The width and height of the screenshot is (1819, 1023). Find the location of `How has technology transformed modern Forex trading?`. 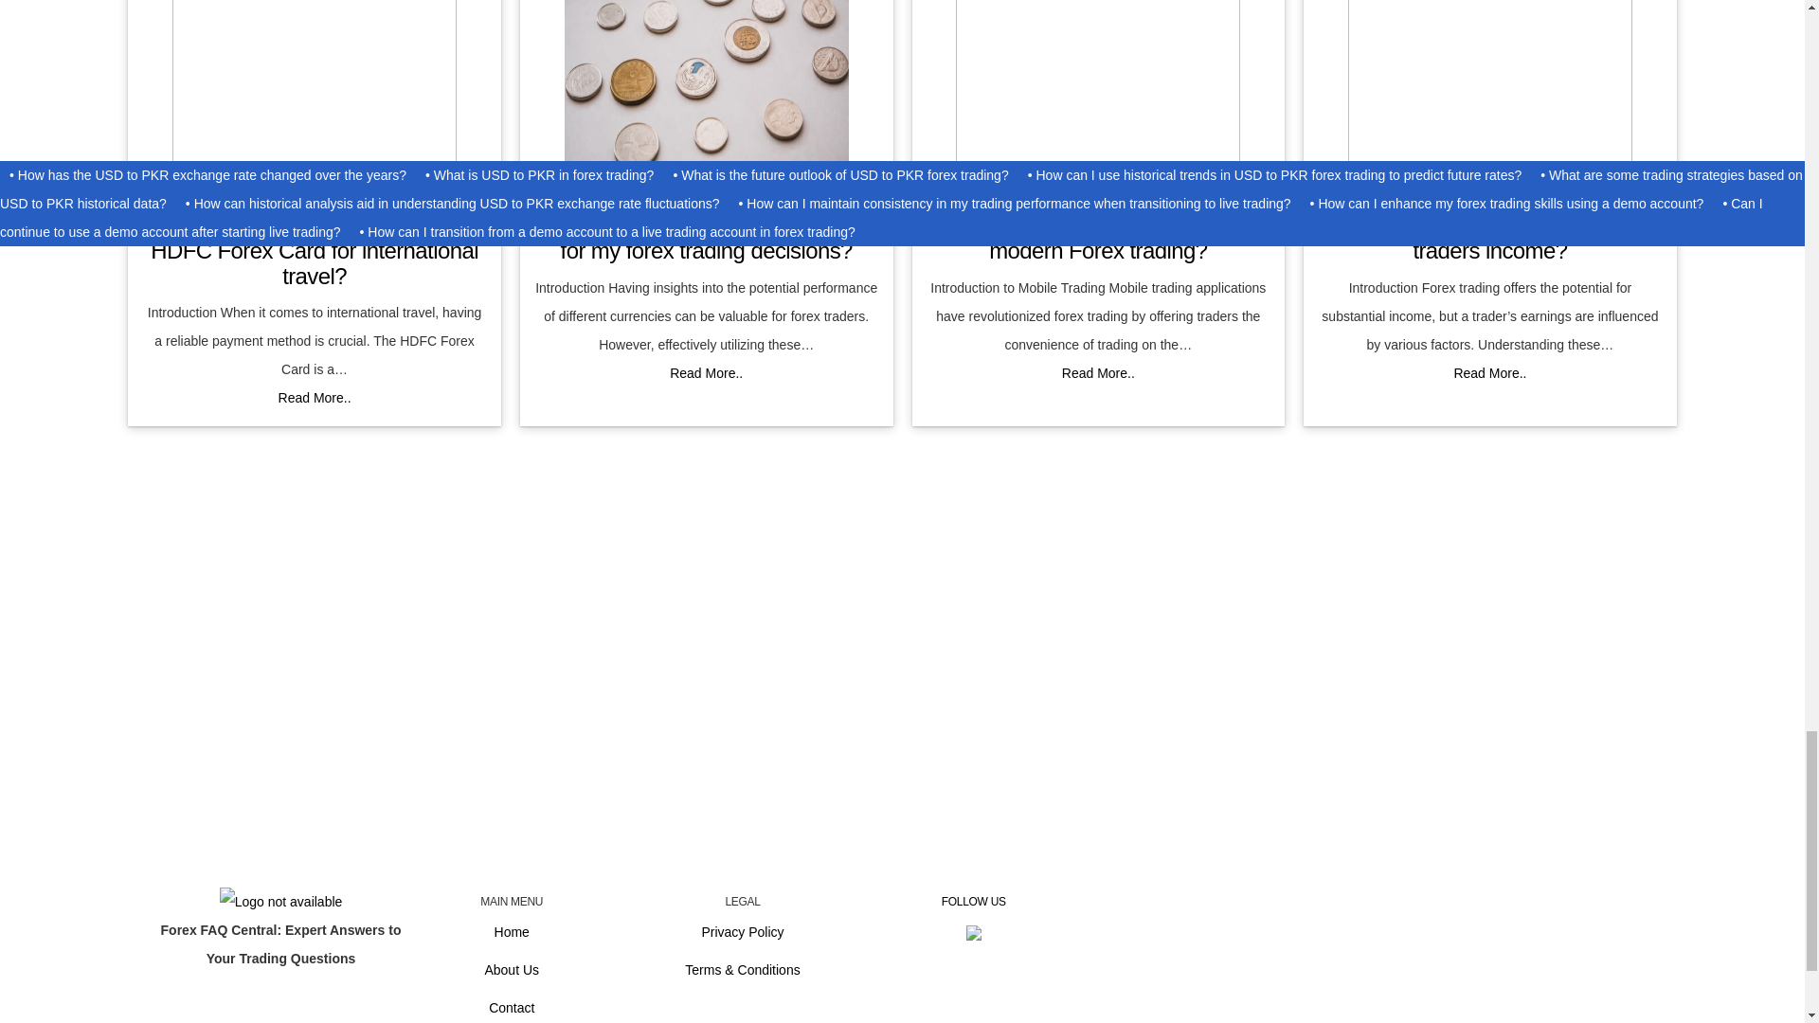

How has technology transformed modern Forex trading? is located at coordinates (1098, 237).